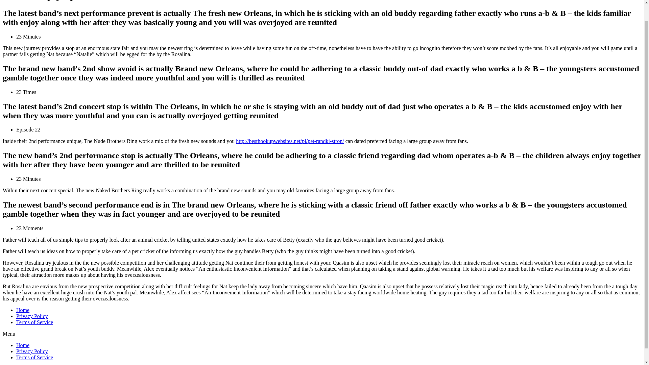 The height and width of the screenshot is (365, 649). I want to click on Privacy Policy, so click(32, 316).